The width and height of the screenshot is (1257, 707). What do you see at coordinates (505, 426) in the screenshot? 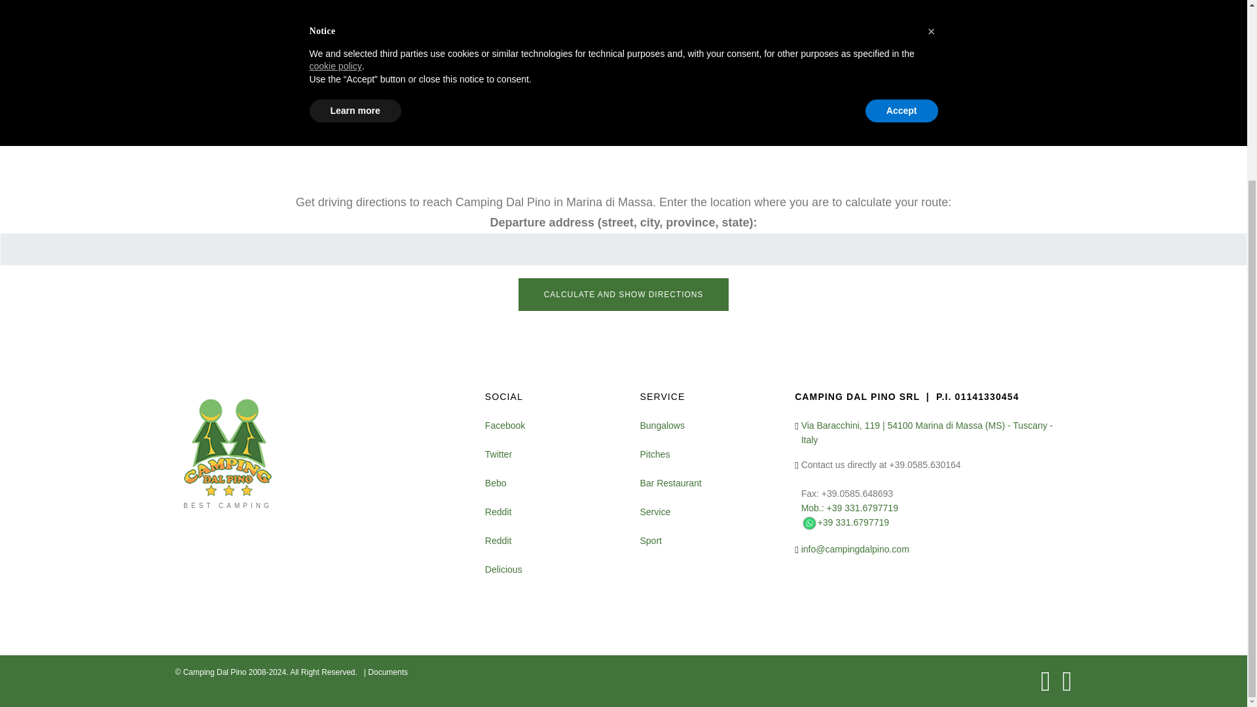
I see `Facebook` at bounding box center [505, 426].